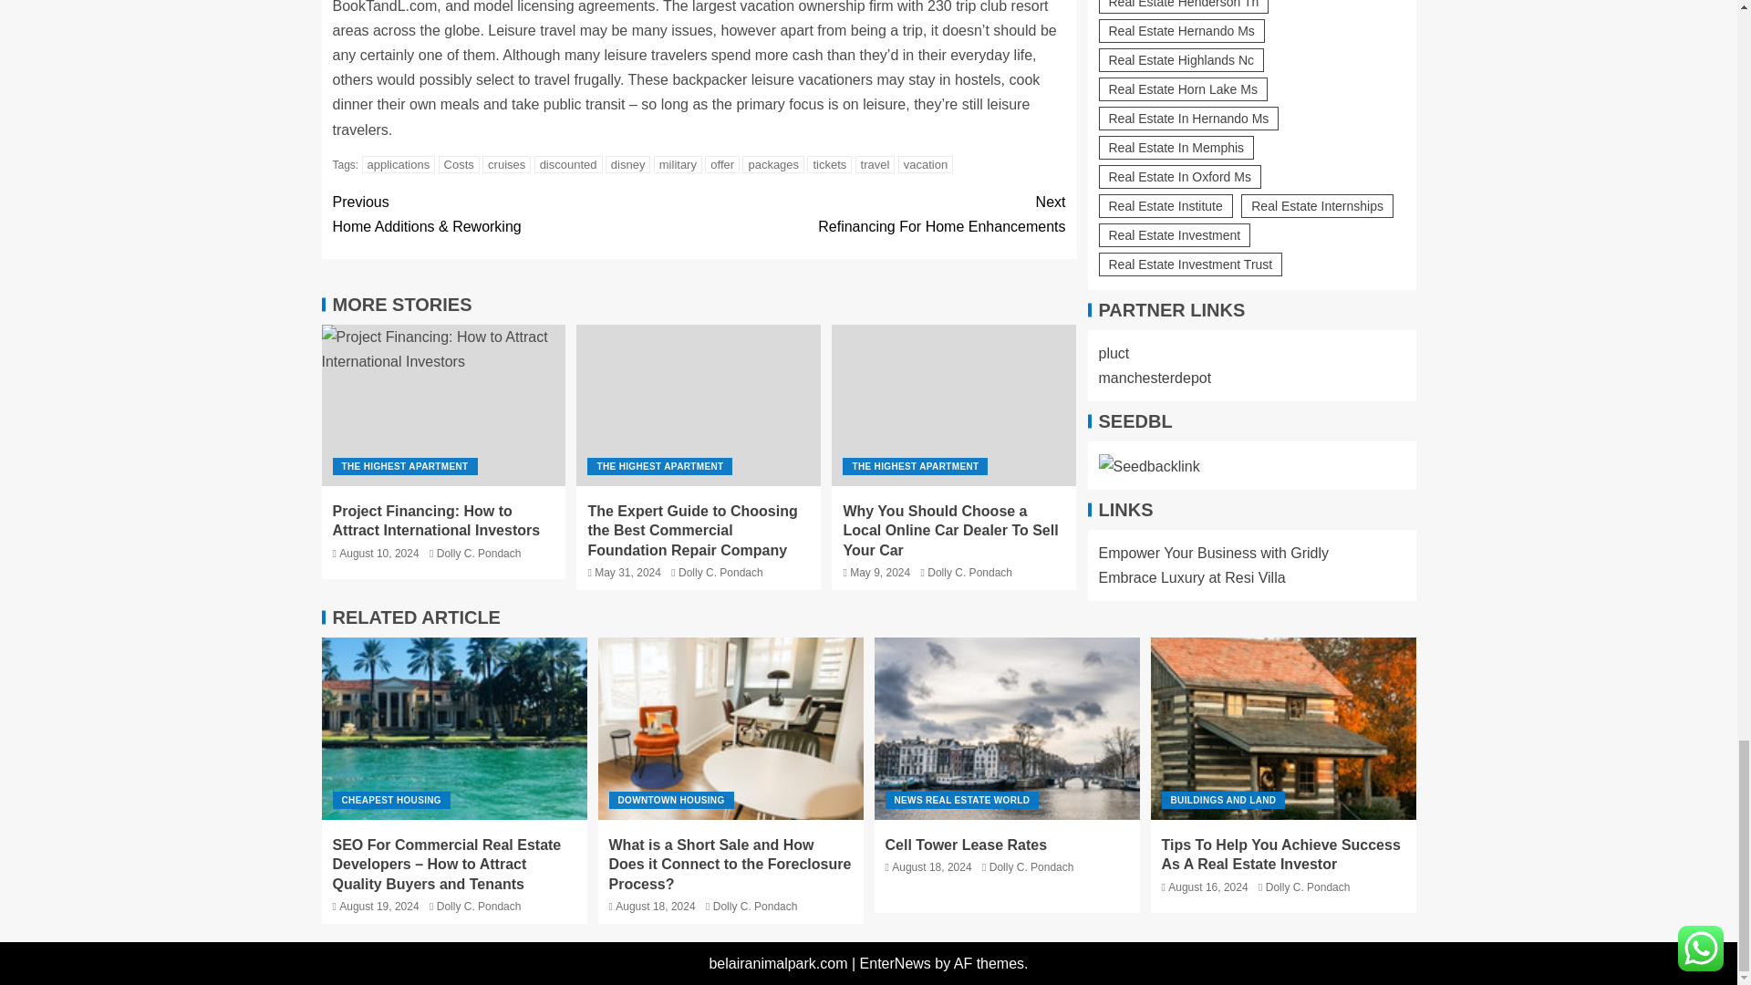 Image resolution: width=1751 pixels, height=985 pixels. I want to click on Costs, so click(460, 164).